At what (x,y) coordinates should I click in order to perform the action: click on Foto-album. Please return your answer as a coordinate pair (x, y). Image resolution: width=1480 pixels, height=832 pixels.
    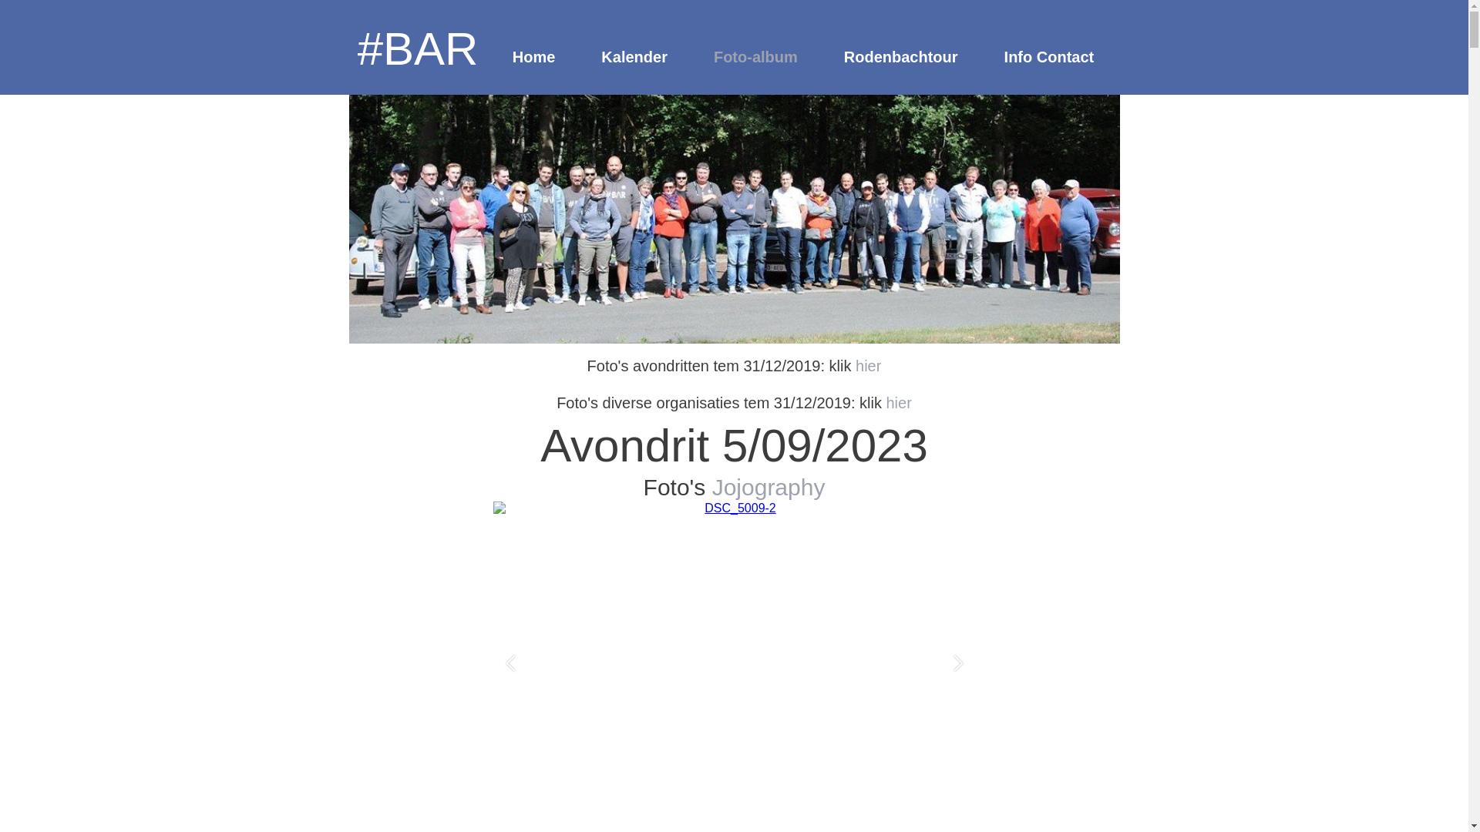
    Looking at the image, I should click on (755, 59).